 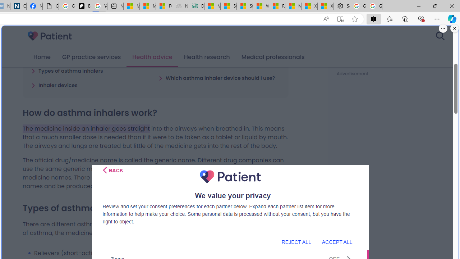 What do you see at coordinates (74, 56) in the screenshot?
I see `How do asthma inhalers work?` at bounding box center [74, 56].